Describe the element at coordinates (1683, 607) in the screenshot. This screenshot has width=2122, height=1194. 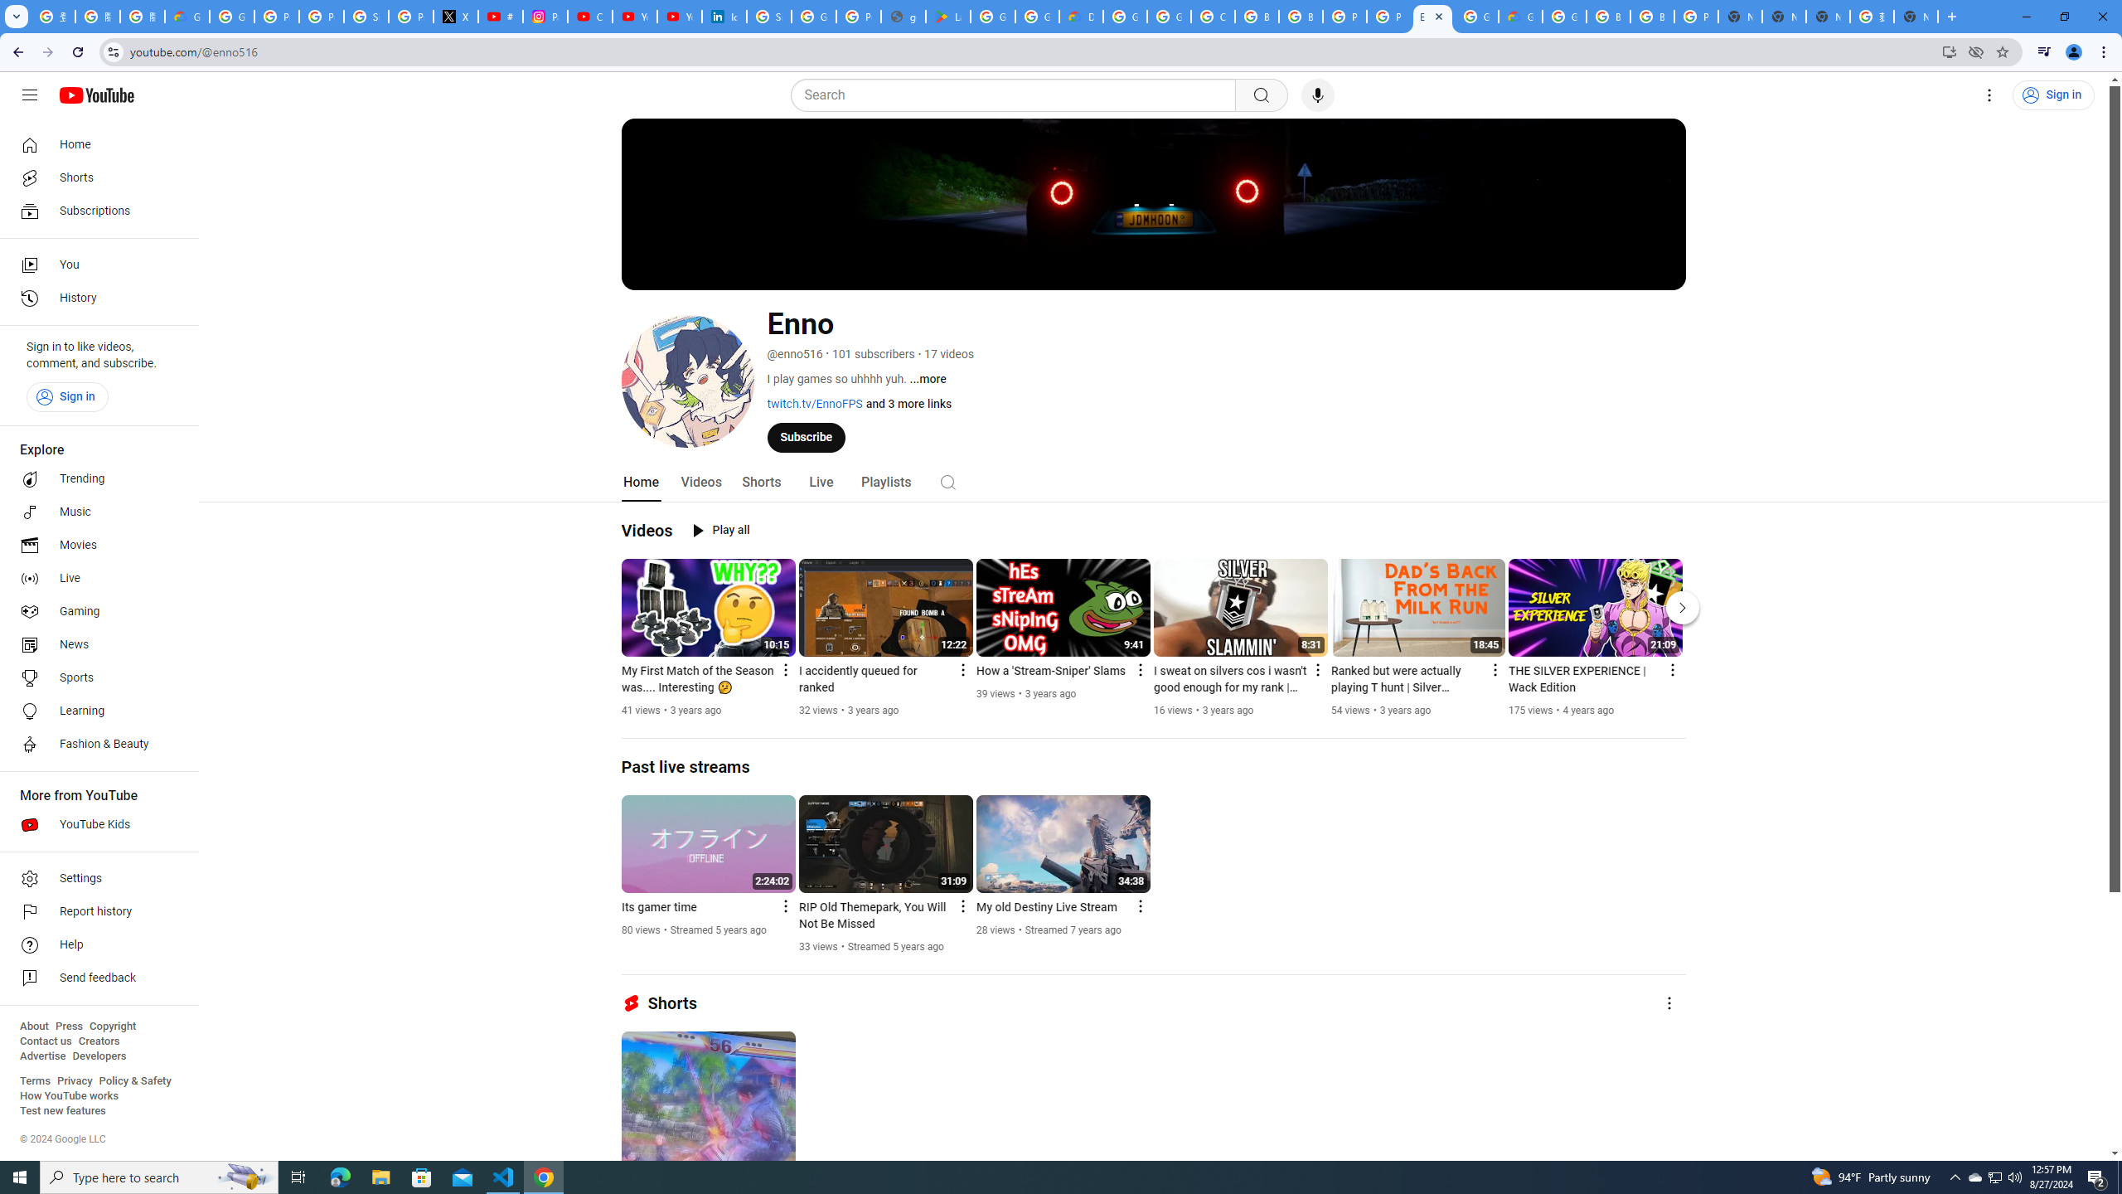
I see `Next` at that location.